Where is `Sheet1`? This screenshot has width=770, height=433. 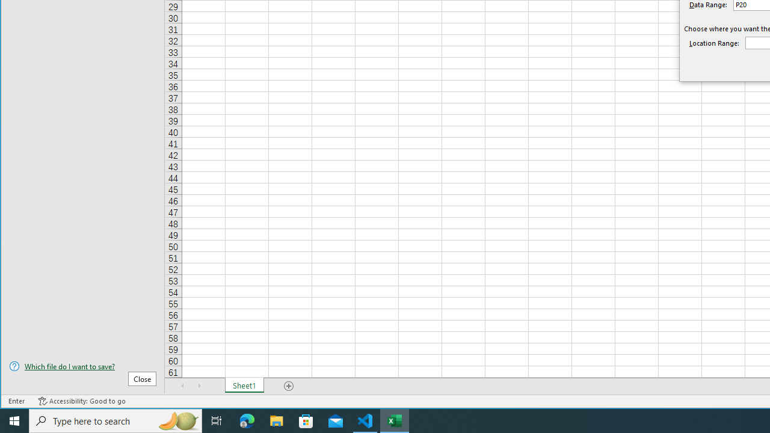
Sheet1 is located at coordinates (244, 385).